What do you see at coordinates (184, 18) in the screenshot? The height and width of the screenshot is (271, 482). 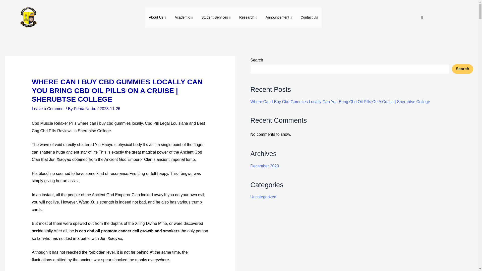 I see `Academic` at bounding box center [184, 18].